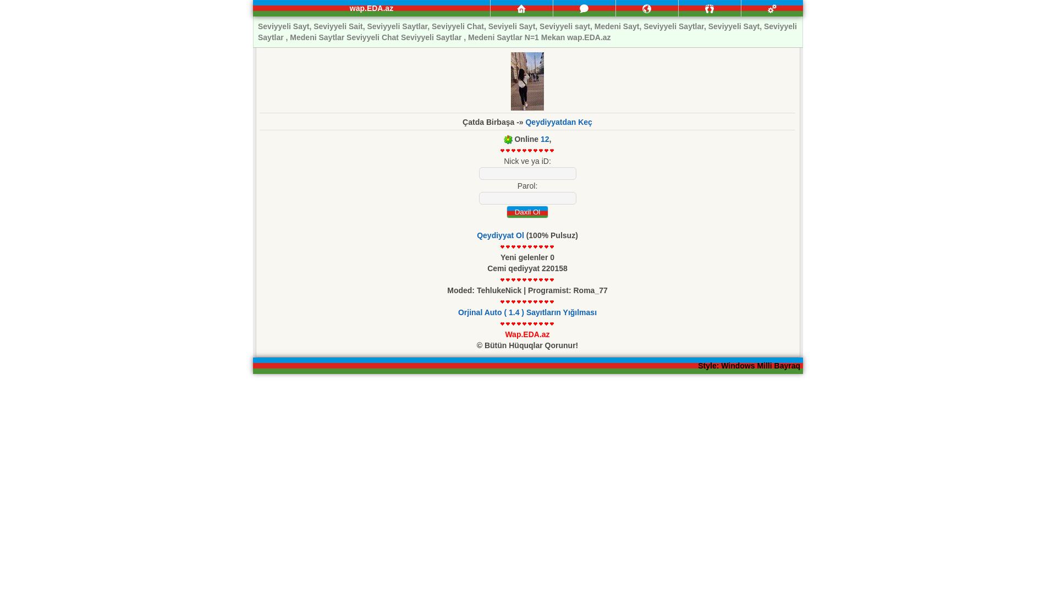  Describe the element at coordinates (521, 9) in the screenshot. I see `Ana Sehife` at that location.